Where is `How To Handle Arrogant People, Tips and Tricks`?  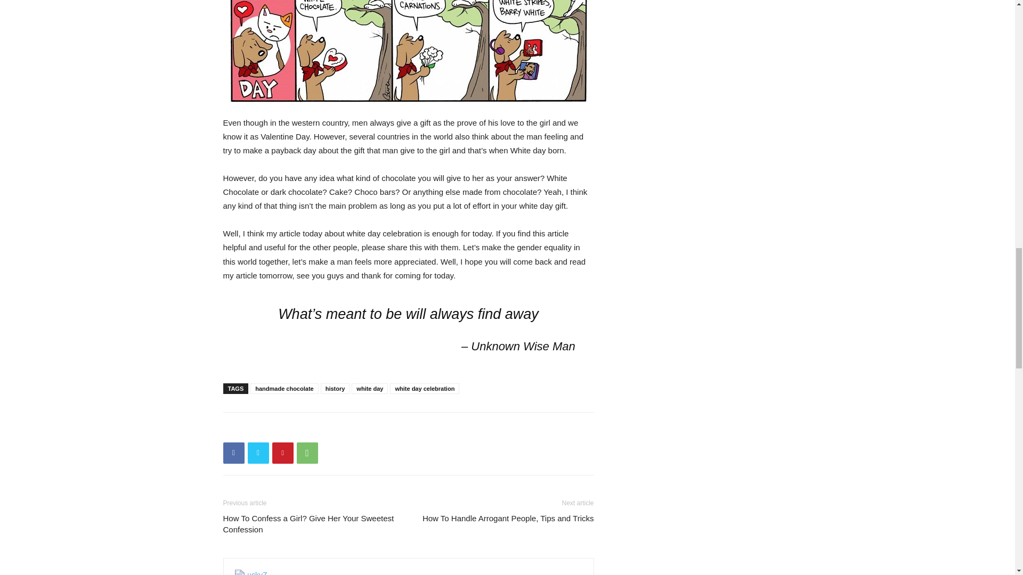 How To Handle Arrogant People, Tips and Tricks is located at coordinates (508, 518).